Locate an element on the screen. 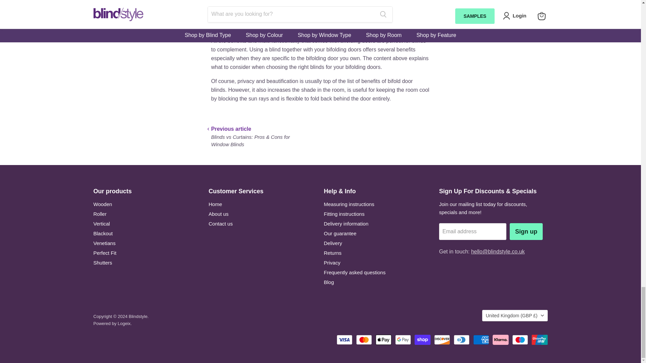 This screenshot has height=363, width=646. Google Pay is located at coordinates (403, 339).